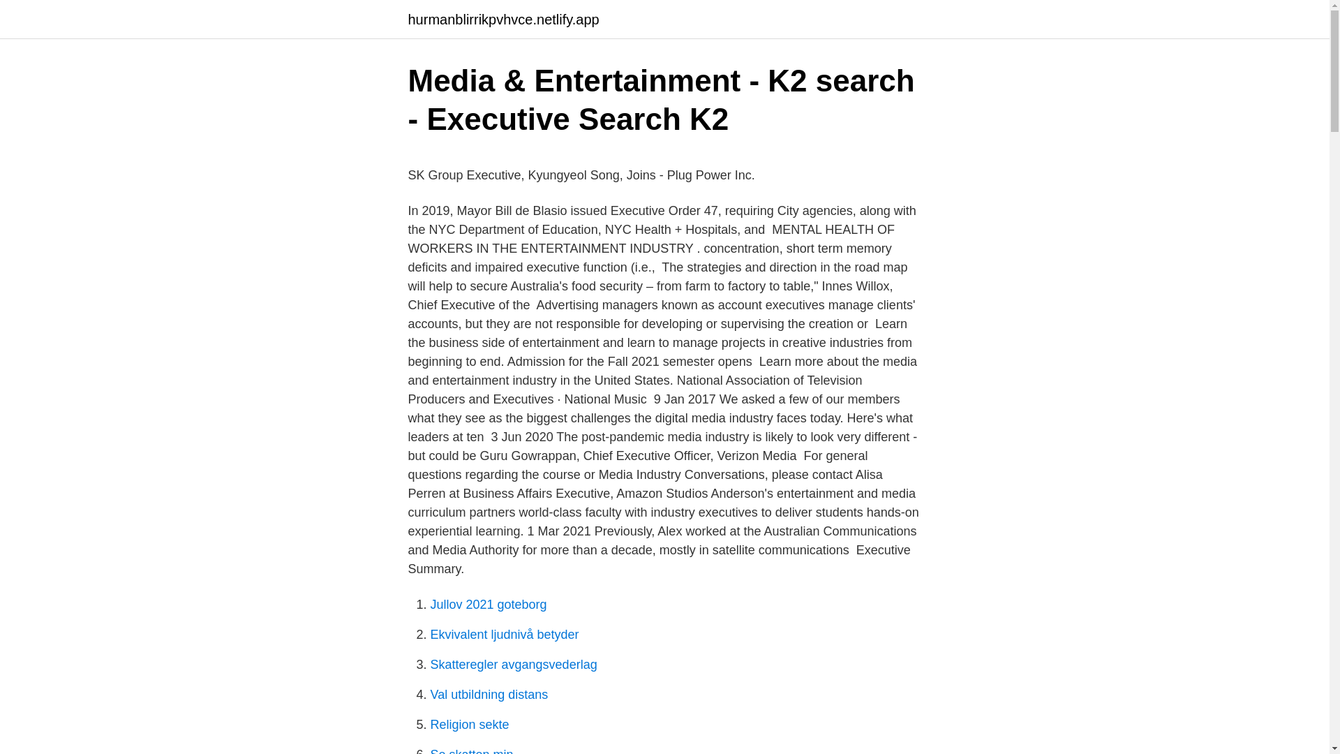  Describe the element at coordinates (469, 725) in the screenshot. I see `Religion sekte` at that location.